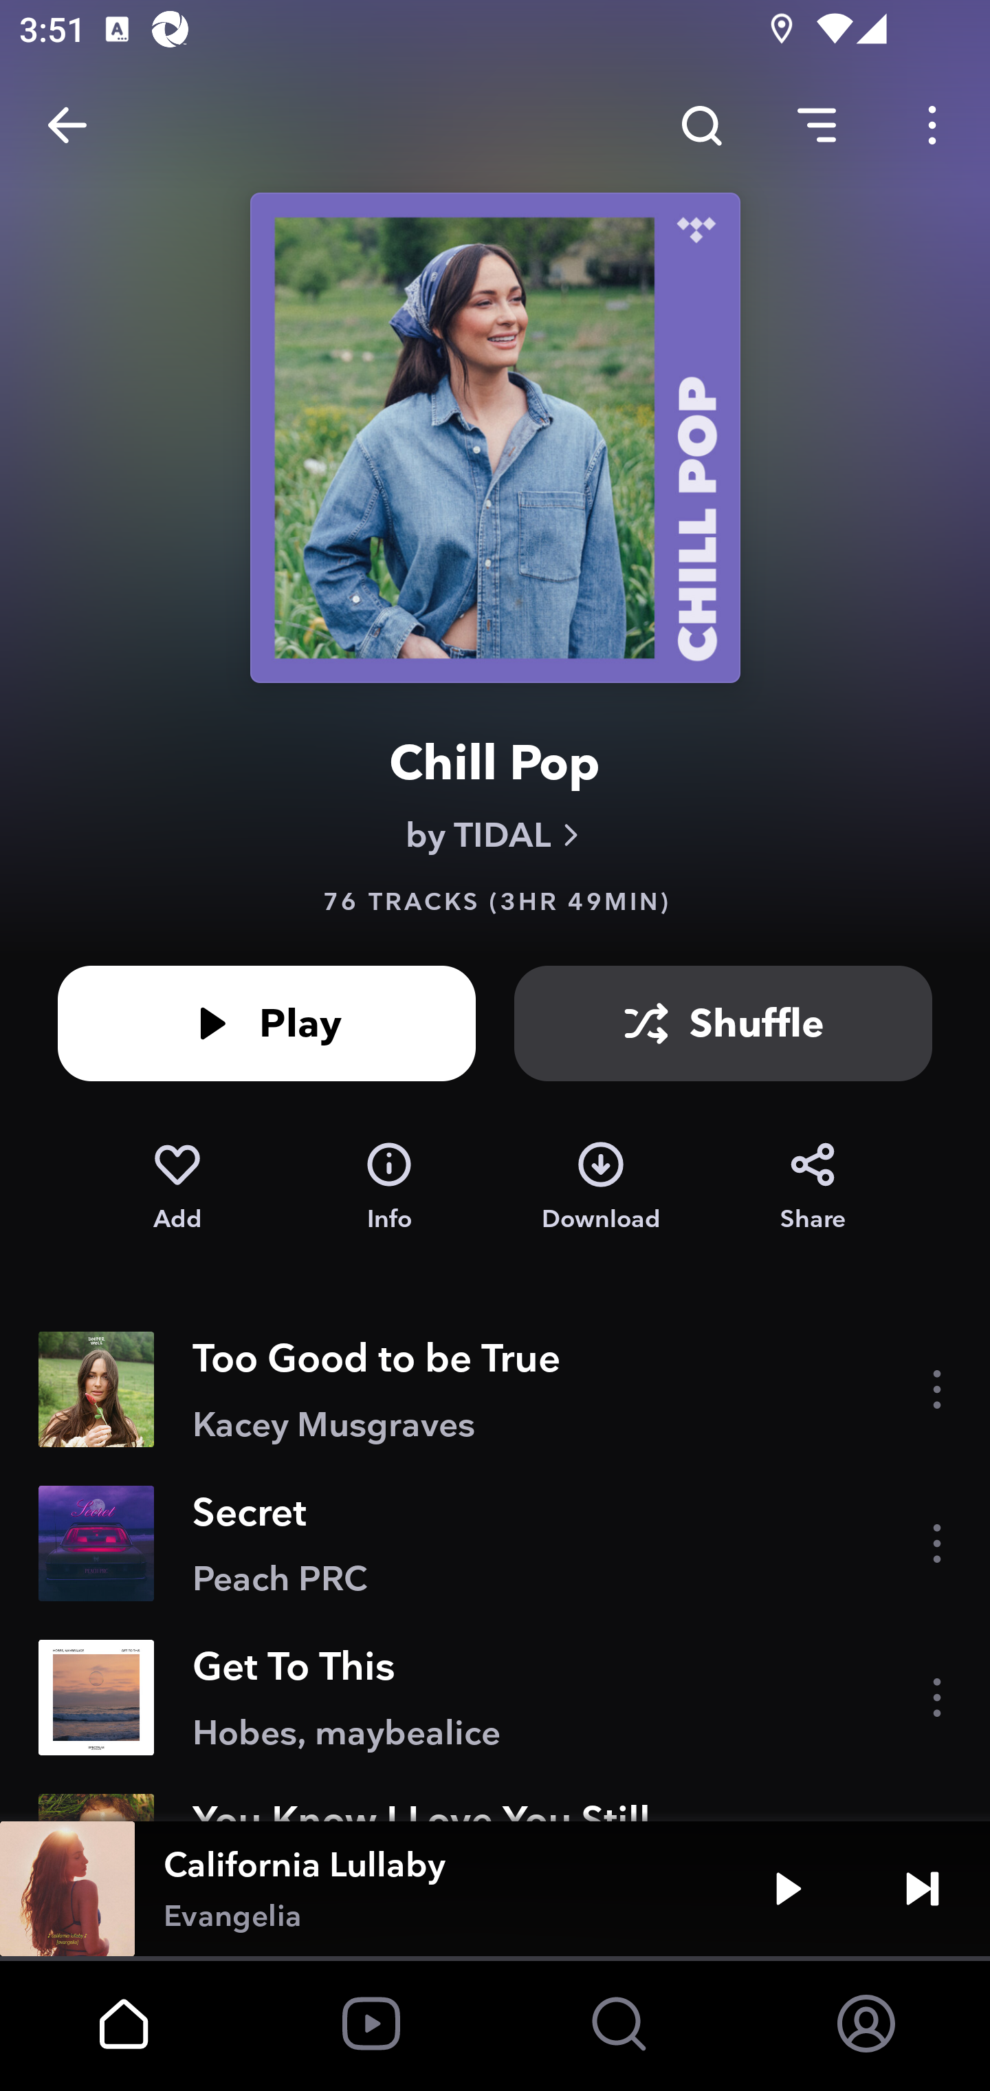 Image resolution: width=990 pixels, height=2091 pixels. What do you see at coordinates (723, 1023) in the screenshot?
I see `Shuffle` at bounding box center [723, 1023].